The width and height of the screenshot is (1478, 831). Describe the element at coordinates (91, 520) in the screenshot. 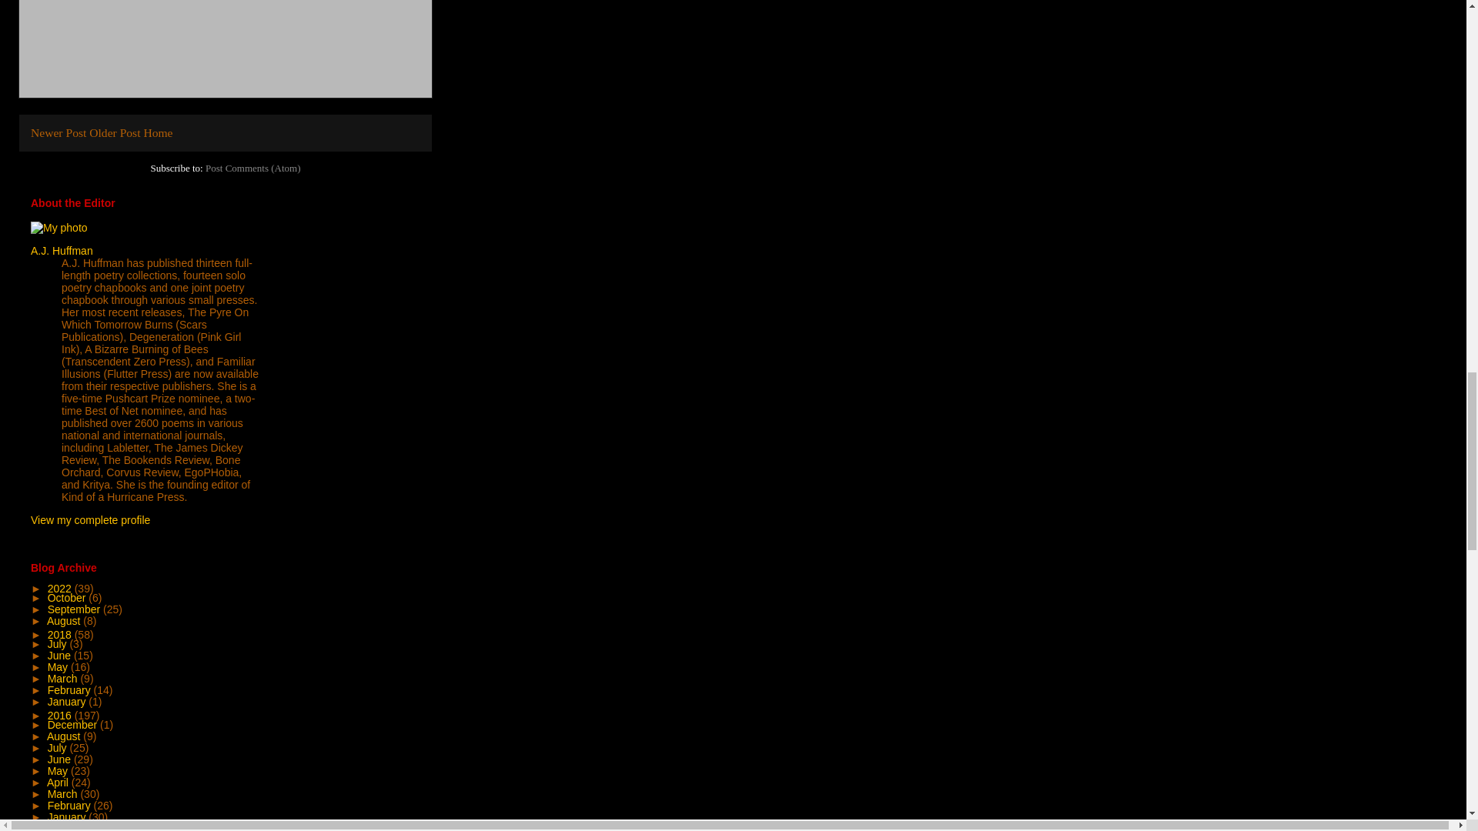

I see `View my complete profile` at that location.